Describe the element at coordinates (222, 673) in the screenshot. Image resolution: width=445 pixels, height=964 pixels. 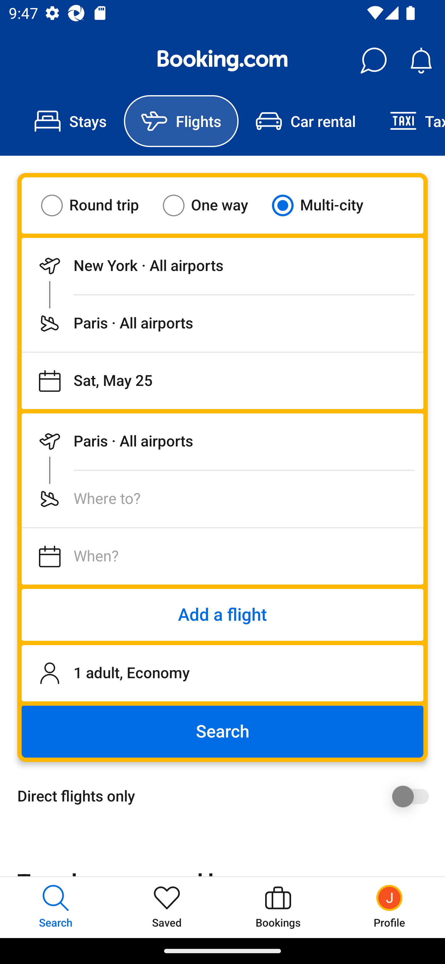
I see `1 adult, Economy` at that location.